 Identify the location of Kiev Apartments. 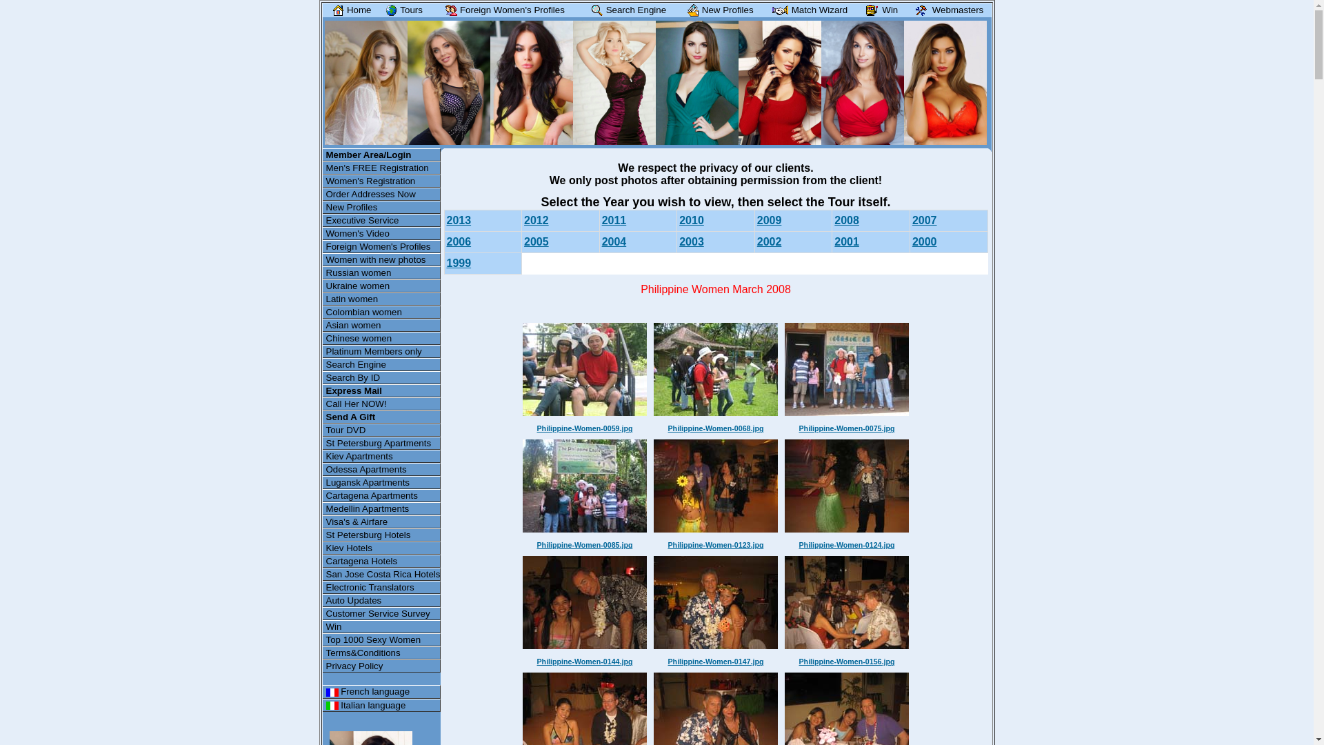
(382, 457).